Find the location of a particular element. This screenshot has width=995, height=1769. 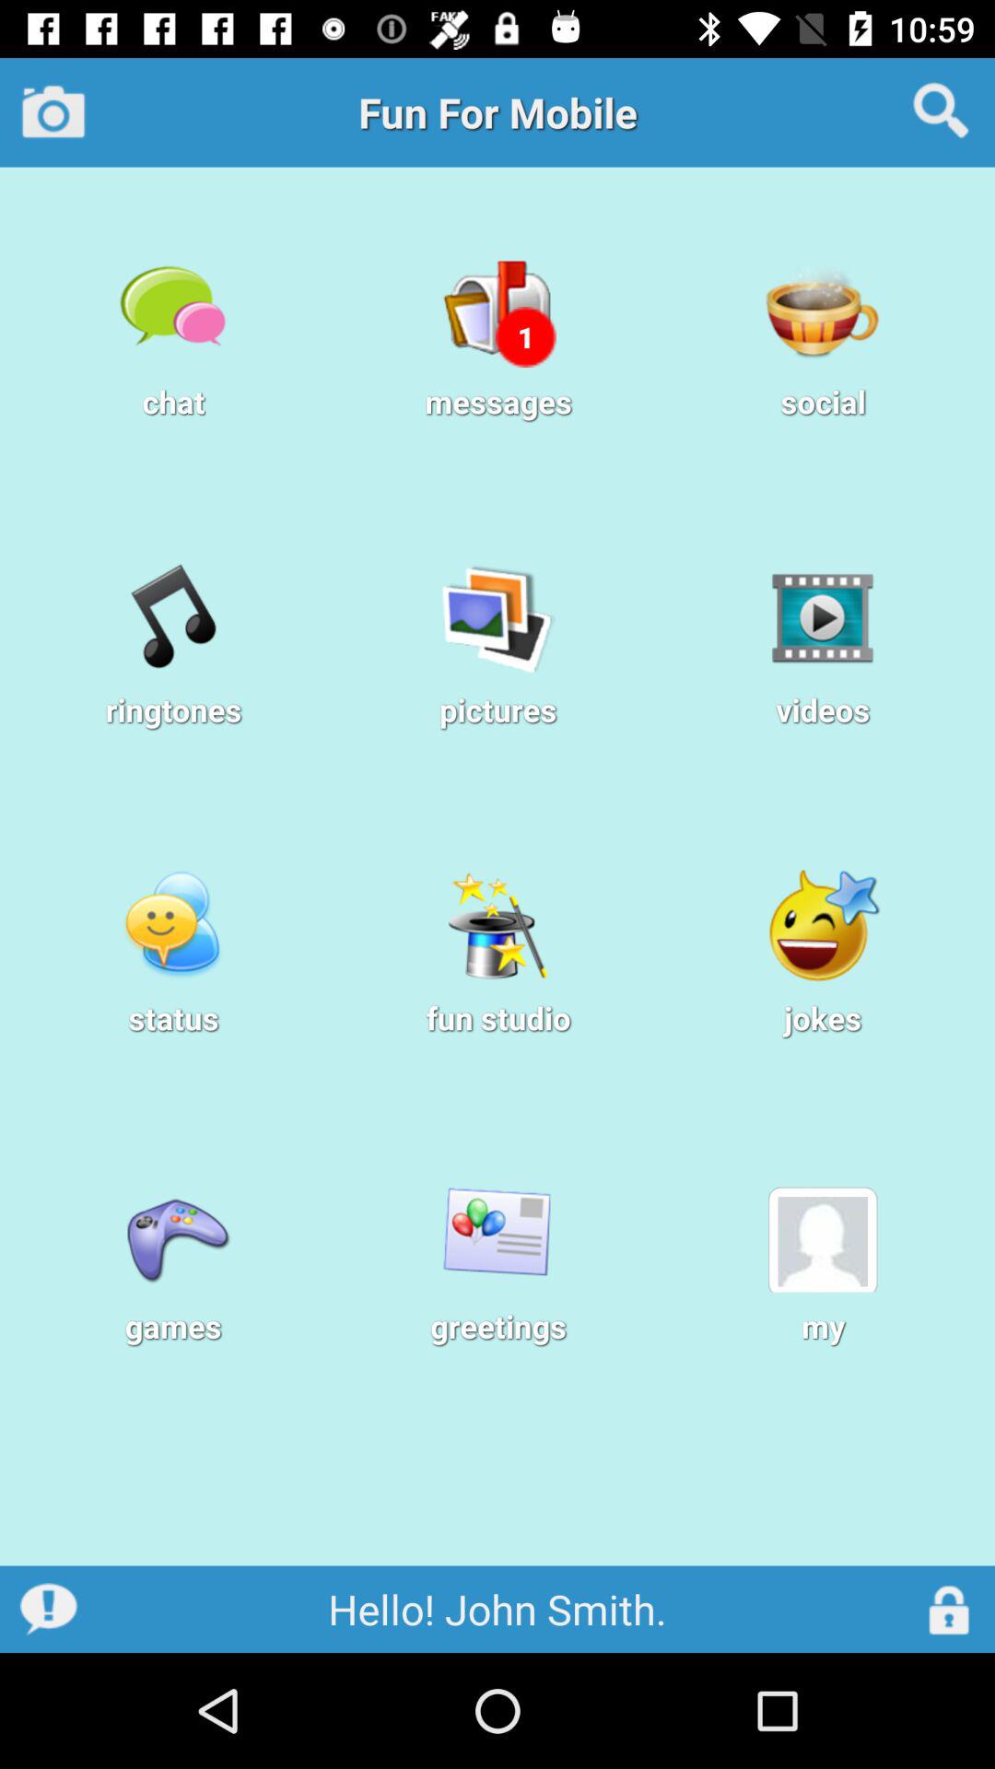

turn on app to the right of hello! john smith. is located at coordinates (949, 1609).